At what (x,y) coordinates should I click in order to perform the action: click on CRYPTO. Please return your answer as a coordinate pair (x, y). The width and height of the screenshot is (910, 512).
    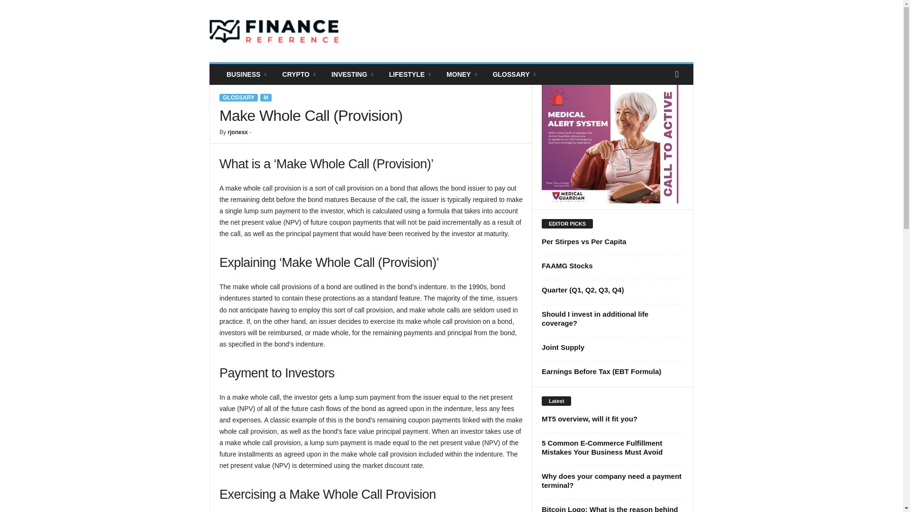
    Looking at the image, I should click on (300, 74).